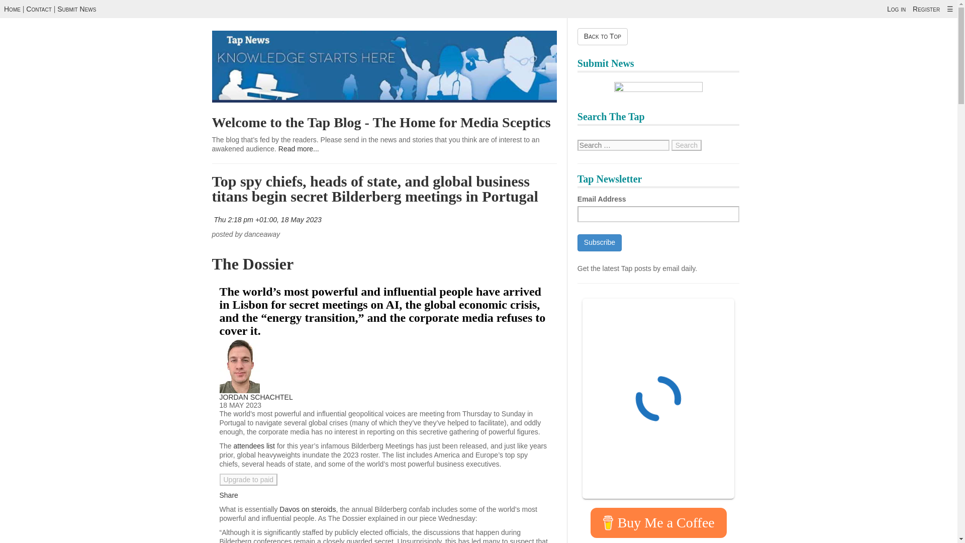 This screenshot has height=543, width=965. Describe the element at coordinates (381, 122) in the screenshot. I see `Permanent Link to Welcome to The Tap Blog` at that location.